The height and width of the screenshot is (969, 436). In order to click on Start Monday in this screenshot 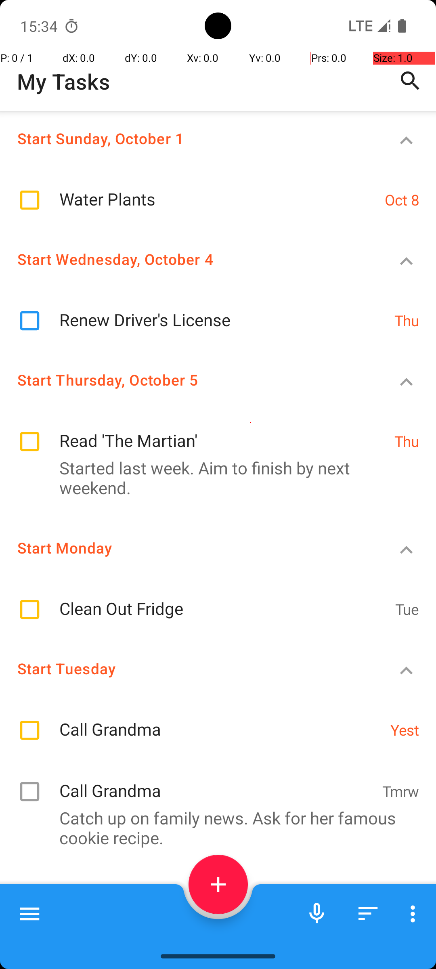, I will do `click(188, 547)`.